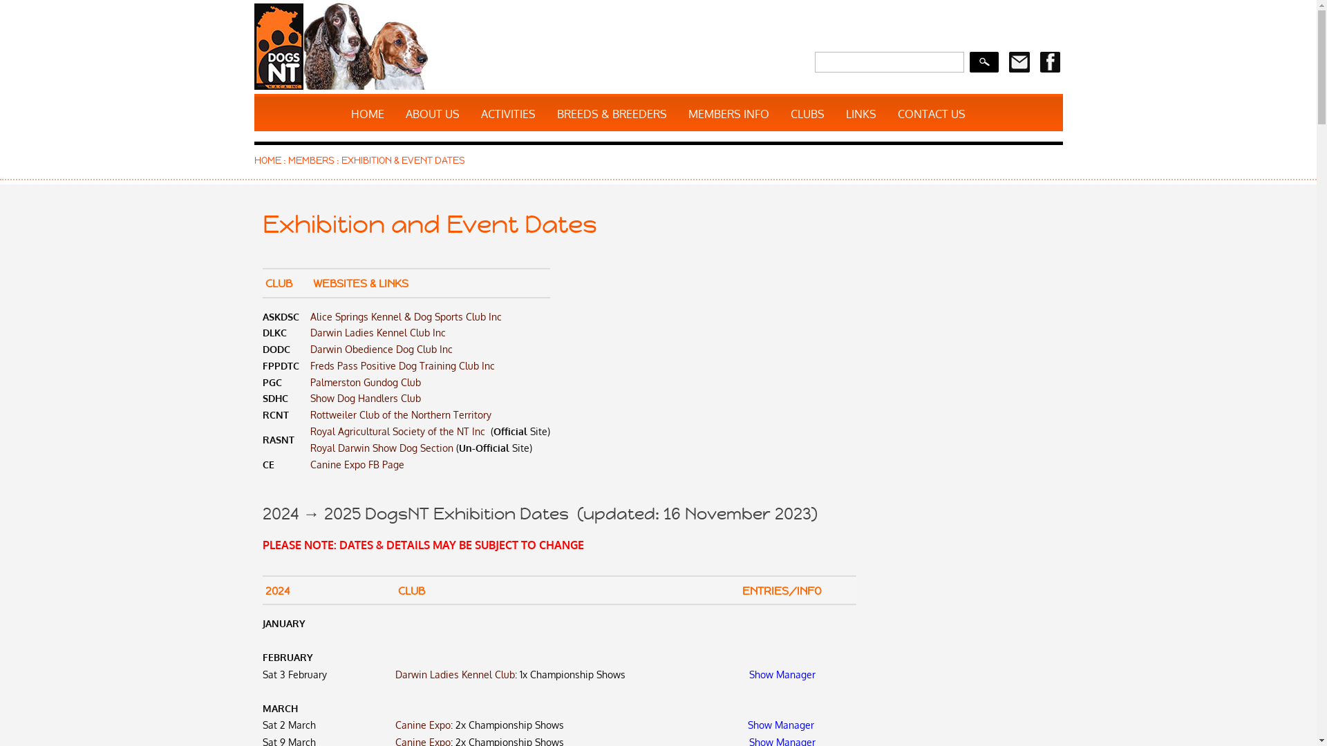 The image size is (1327, 746). What do you see at coordinates (782, 674) in the screenshot?
I see `Show Manager` at bounding box center [782, 674].